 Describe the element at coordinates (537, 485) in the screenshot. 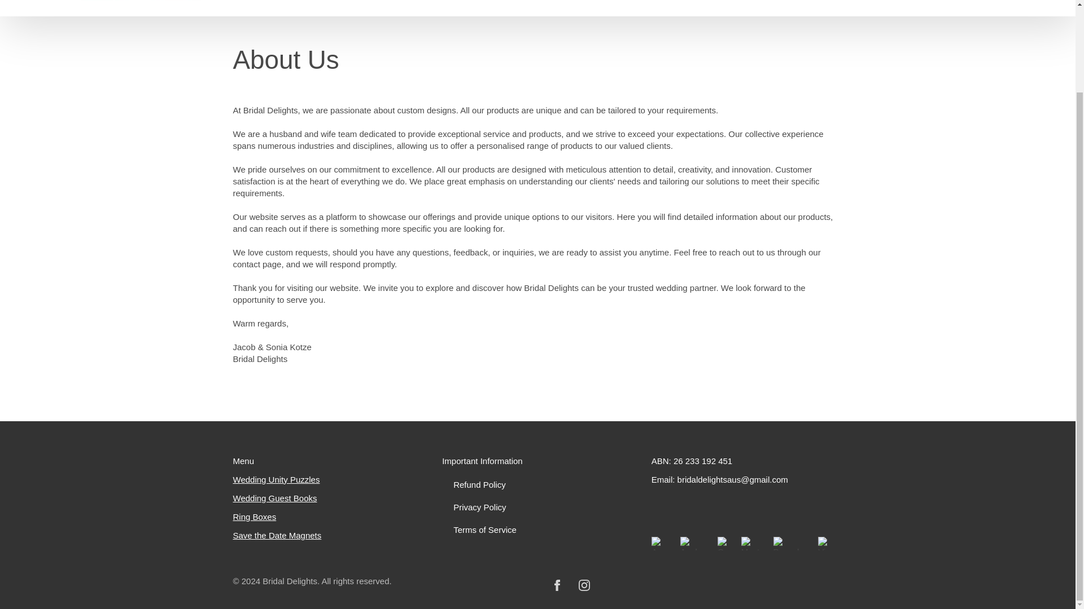

I see `Refund Policy` at that location.